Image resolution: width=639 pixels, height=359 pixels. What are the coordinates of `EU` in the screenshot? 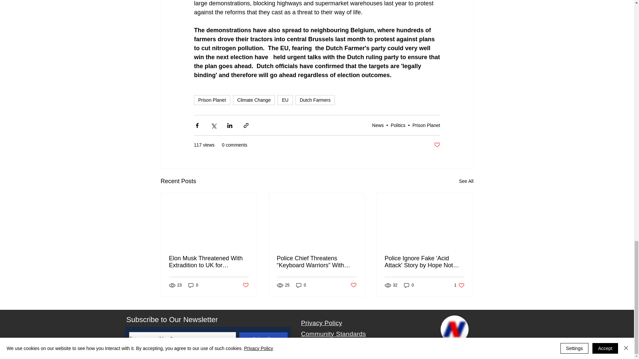 It's located at (315, 100).